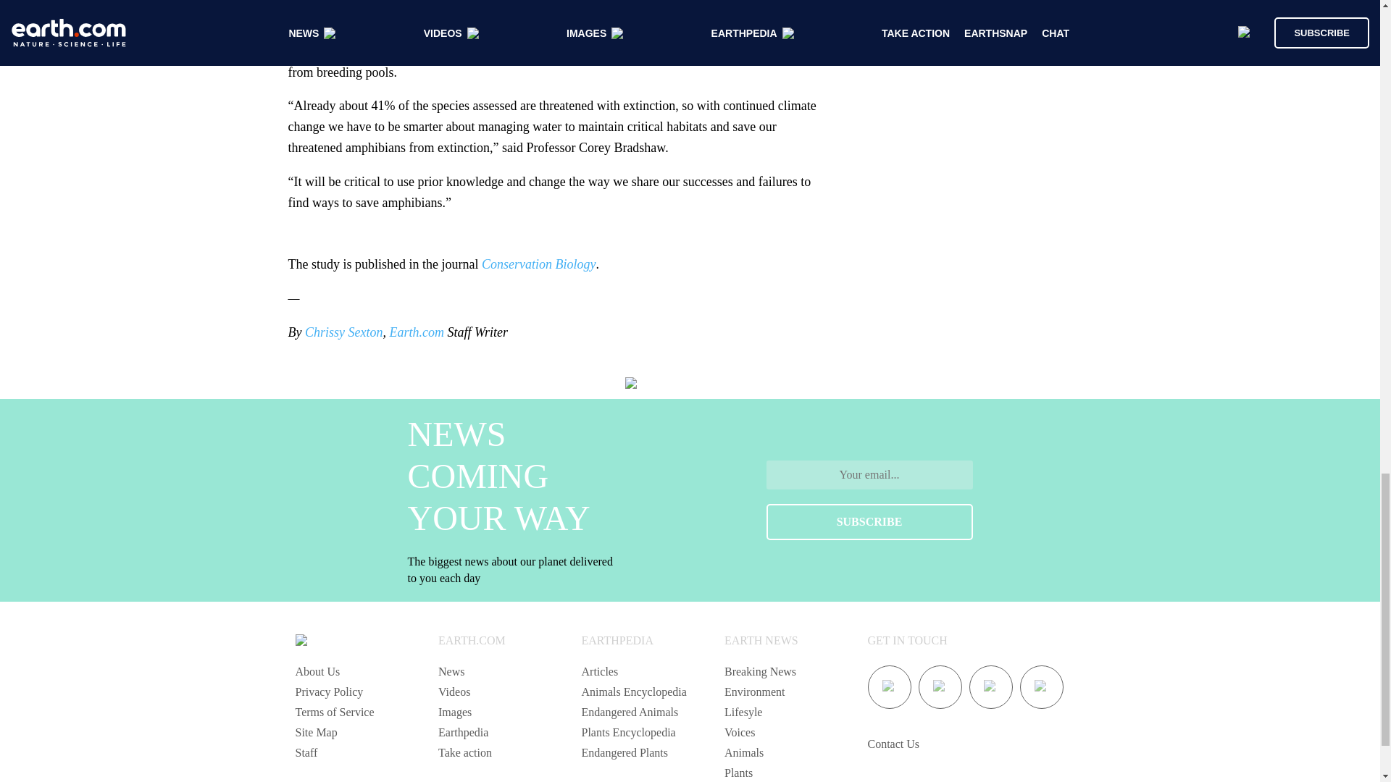  I want to click on Earth.com, so click(416, 332).